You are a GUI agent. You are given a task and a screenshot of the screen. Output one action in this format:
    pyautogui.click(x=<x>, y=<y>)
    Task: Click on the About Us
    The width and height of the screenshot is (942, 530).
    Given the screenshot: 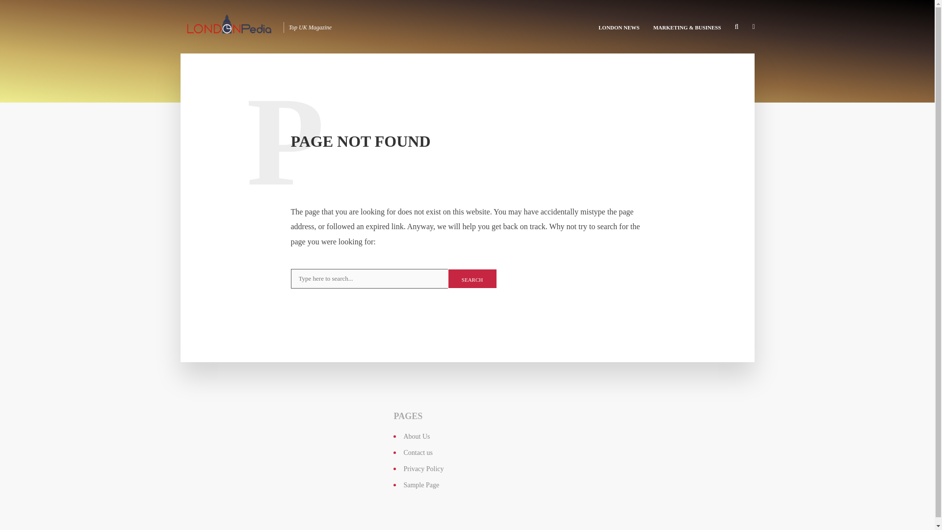 What is the action you would take?
    pyautogui.click(x=416, y=437)
    